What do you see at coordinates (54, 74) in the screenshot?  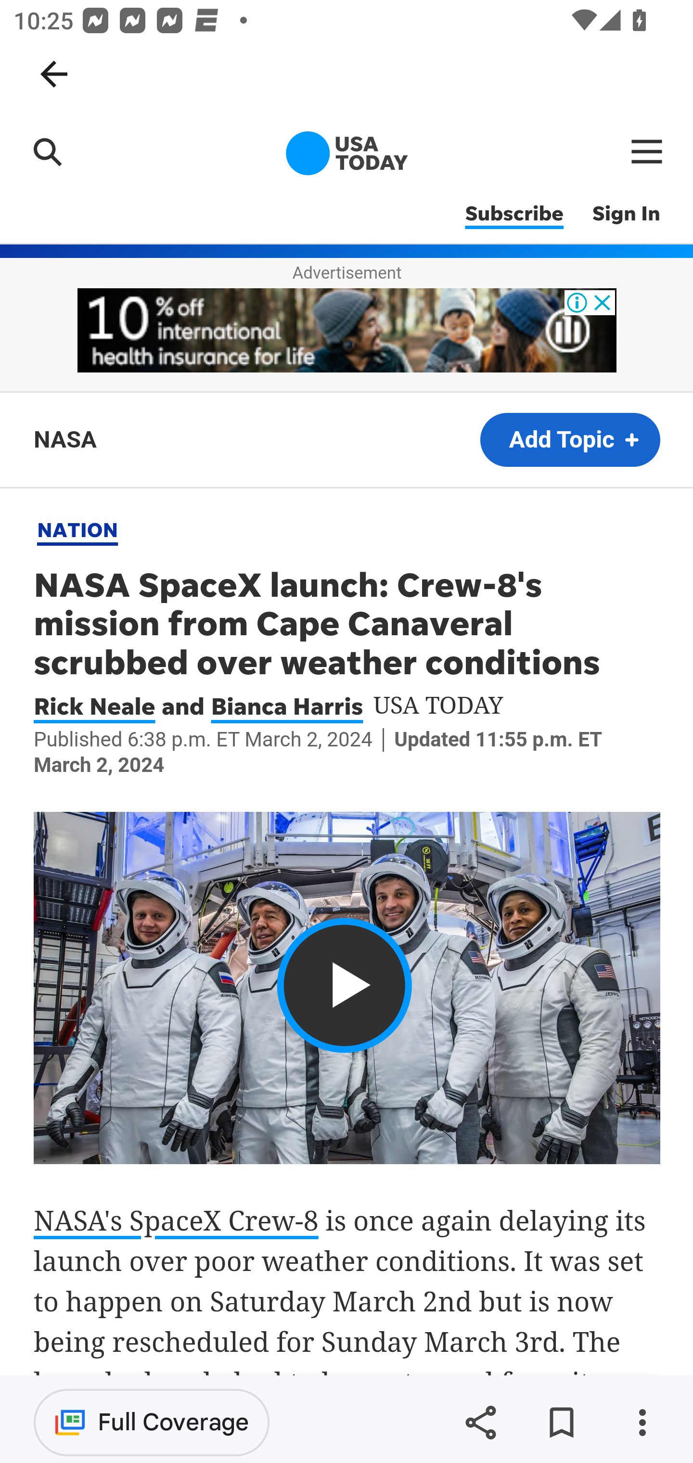 I see `Navigate up` at bounding box center [54, 74].